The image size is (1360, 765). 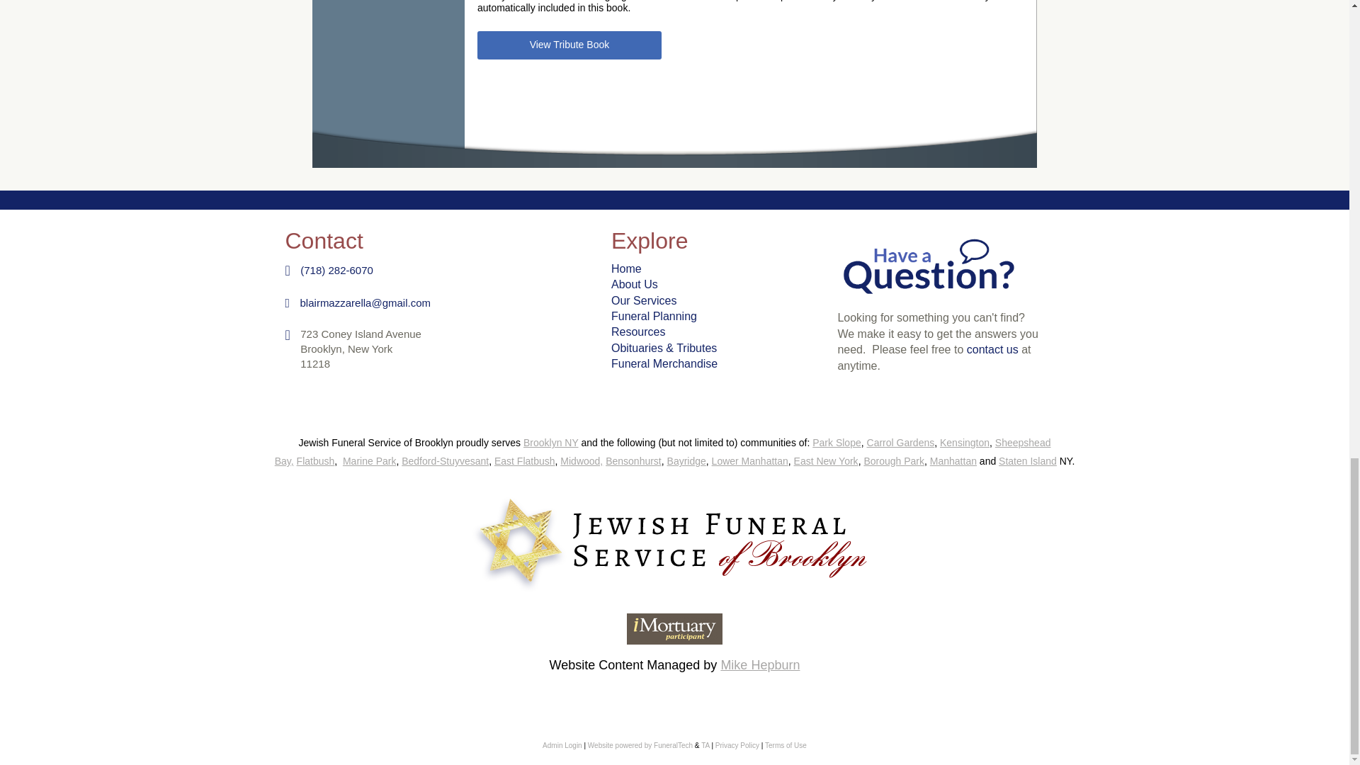 I want to click on Funeral Homes in Midwood NY, so click(x=581, y=460).